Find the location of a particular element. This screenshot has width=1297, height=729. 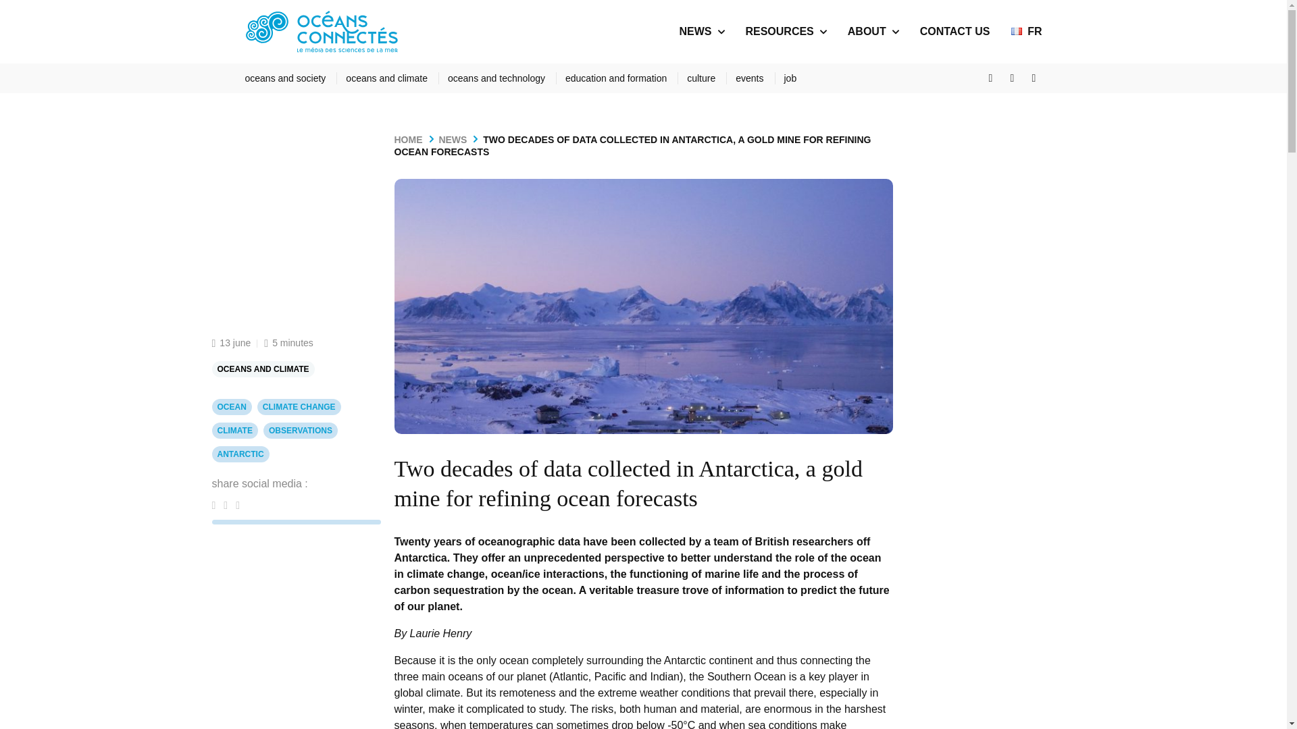

job is located at coordinates (789, 78).